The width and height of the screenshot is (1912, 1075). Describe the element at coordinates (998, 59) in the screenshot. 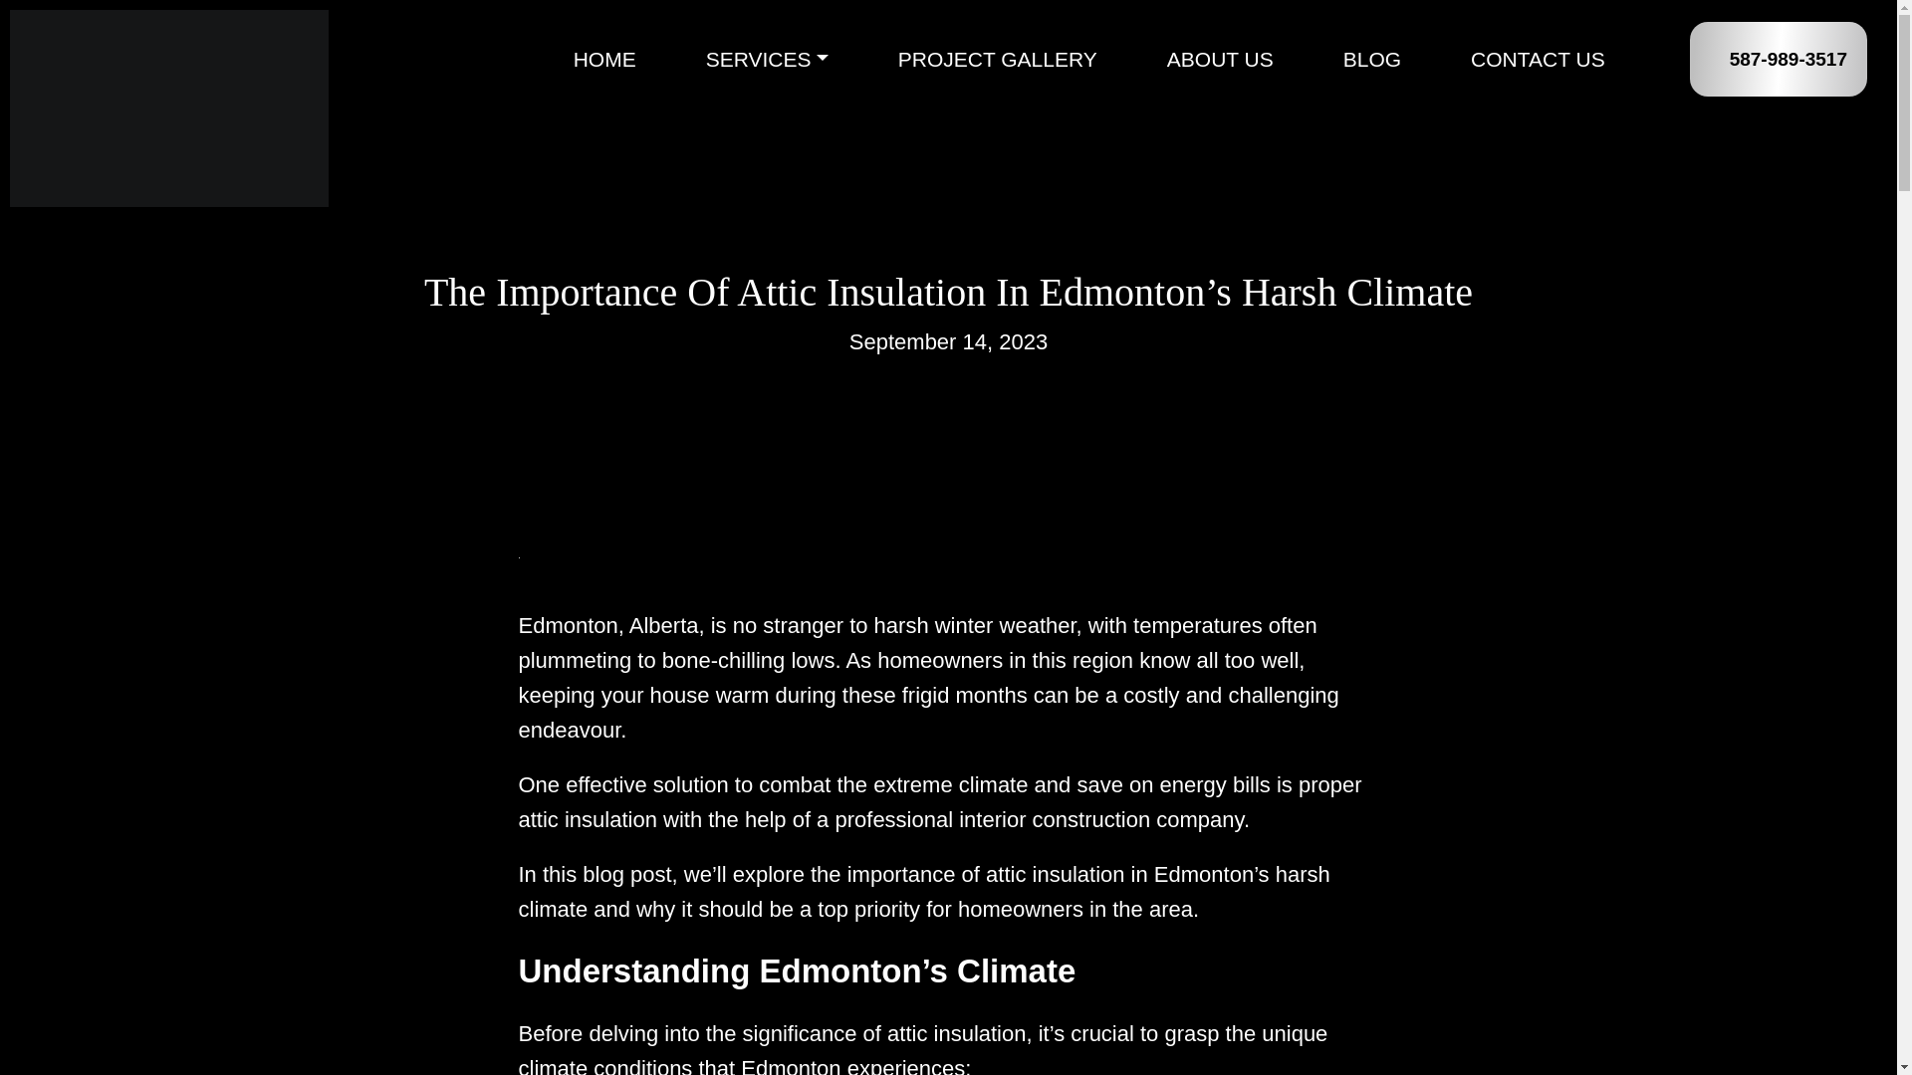

I see `PROJECT GALLERY` at that location.